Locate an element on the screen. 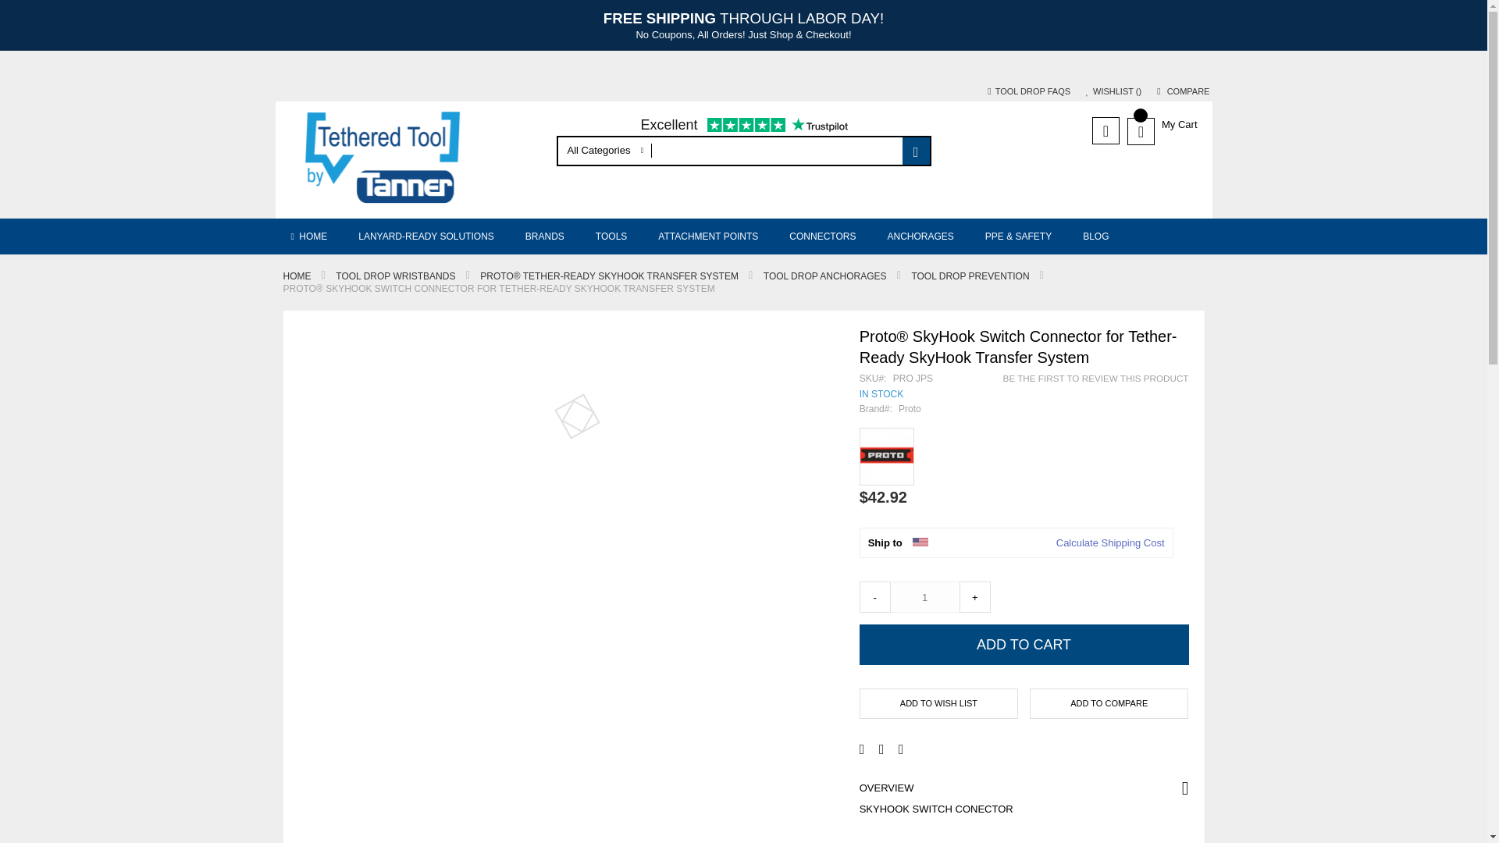  COMPARE is located at coordinates (1184, 92).